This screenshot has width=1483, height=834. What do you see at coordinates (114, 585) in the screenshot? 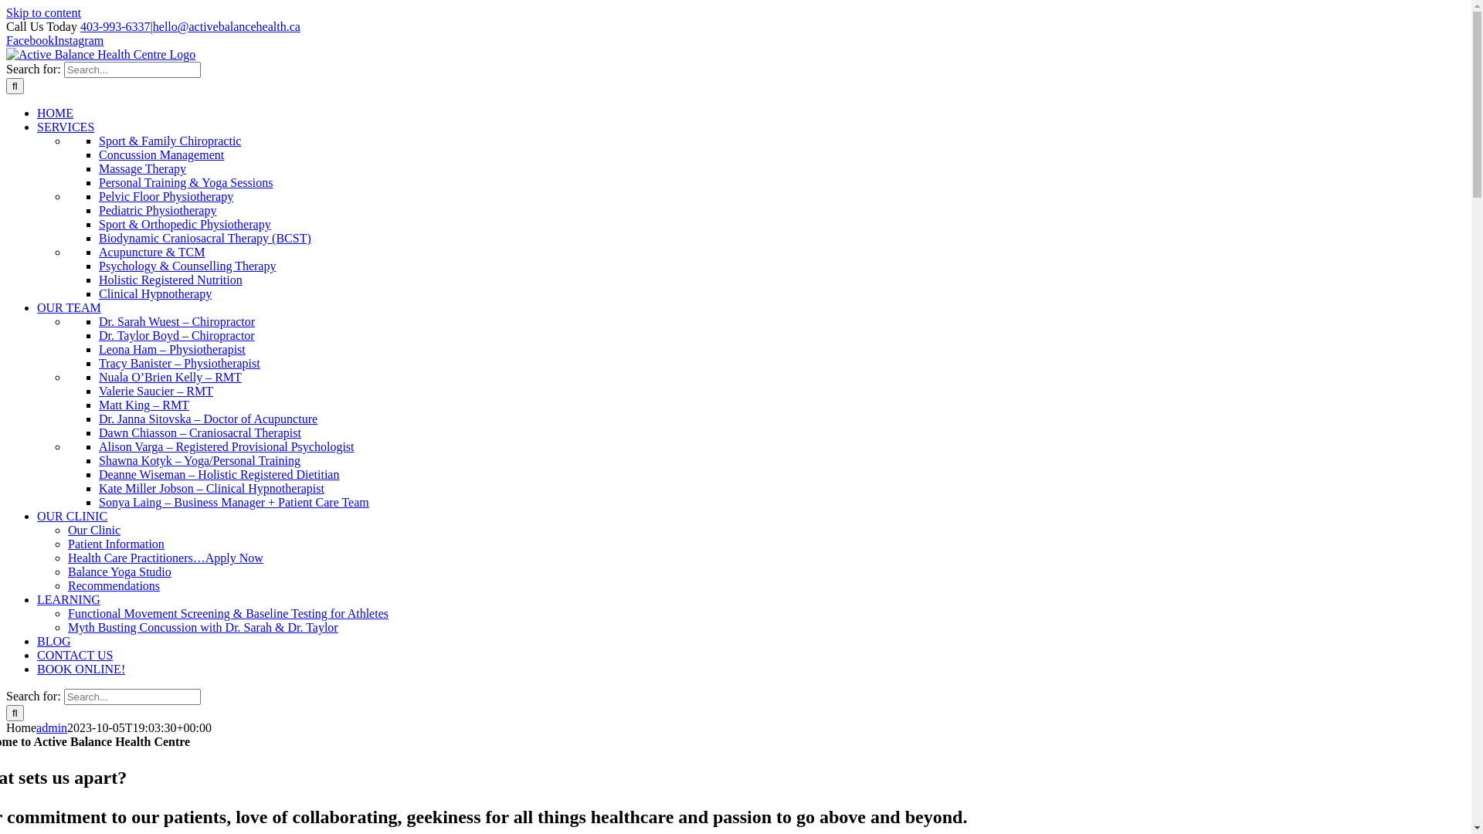
I see `Recommendations` at bounding box center [114, 585].